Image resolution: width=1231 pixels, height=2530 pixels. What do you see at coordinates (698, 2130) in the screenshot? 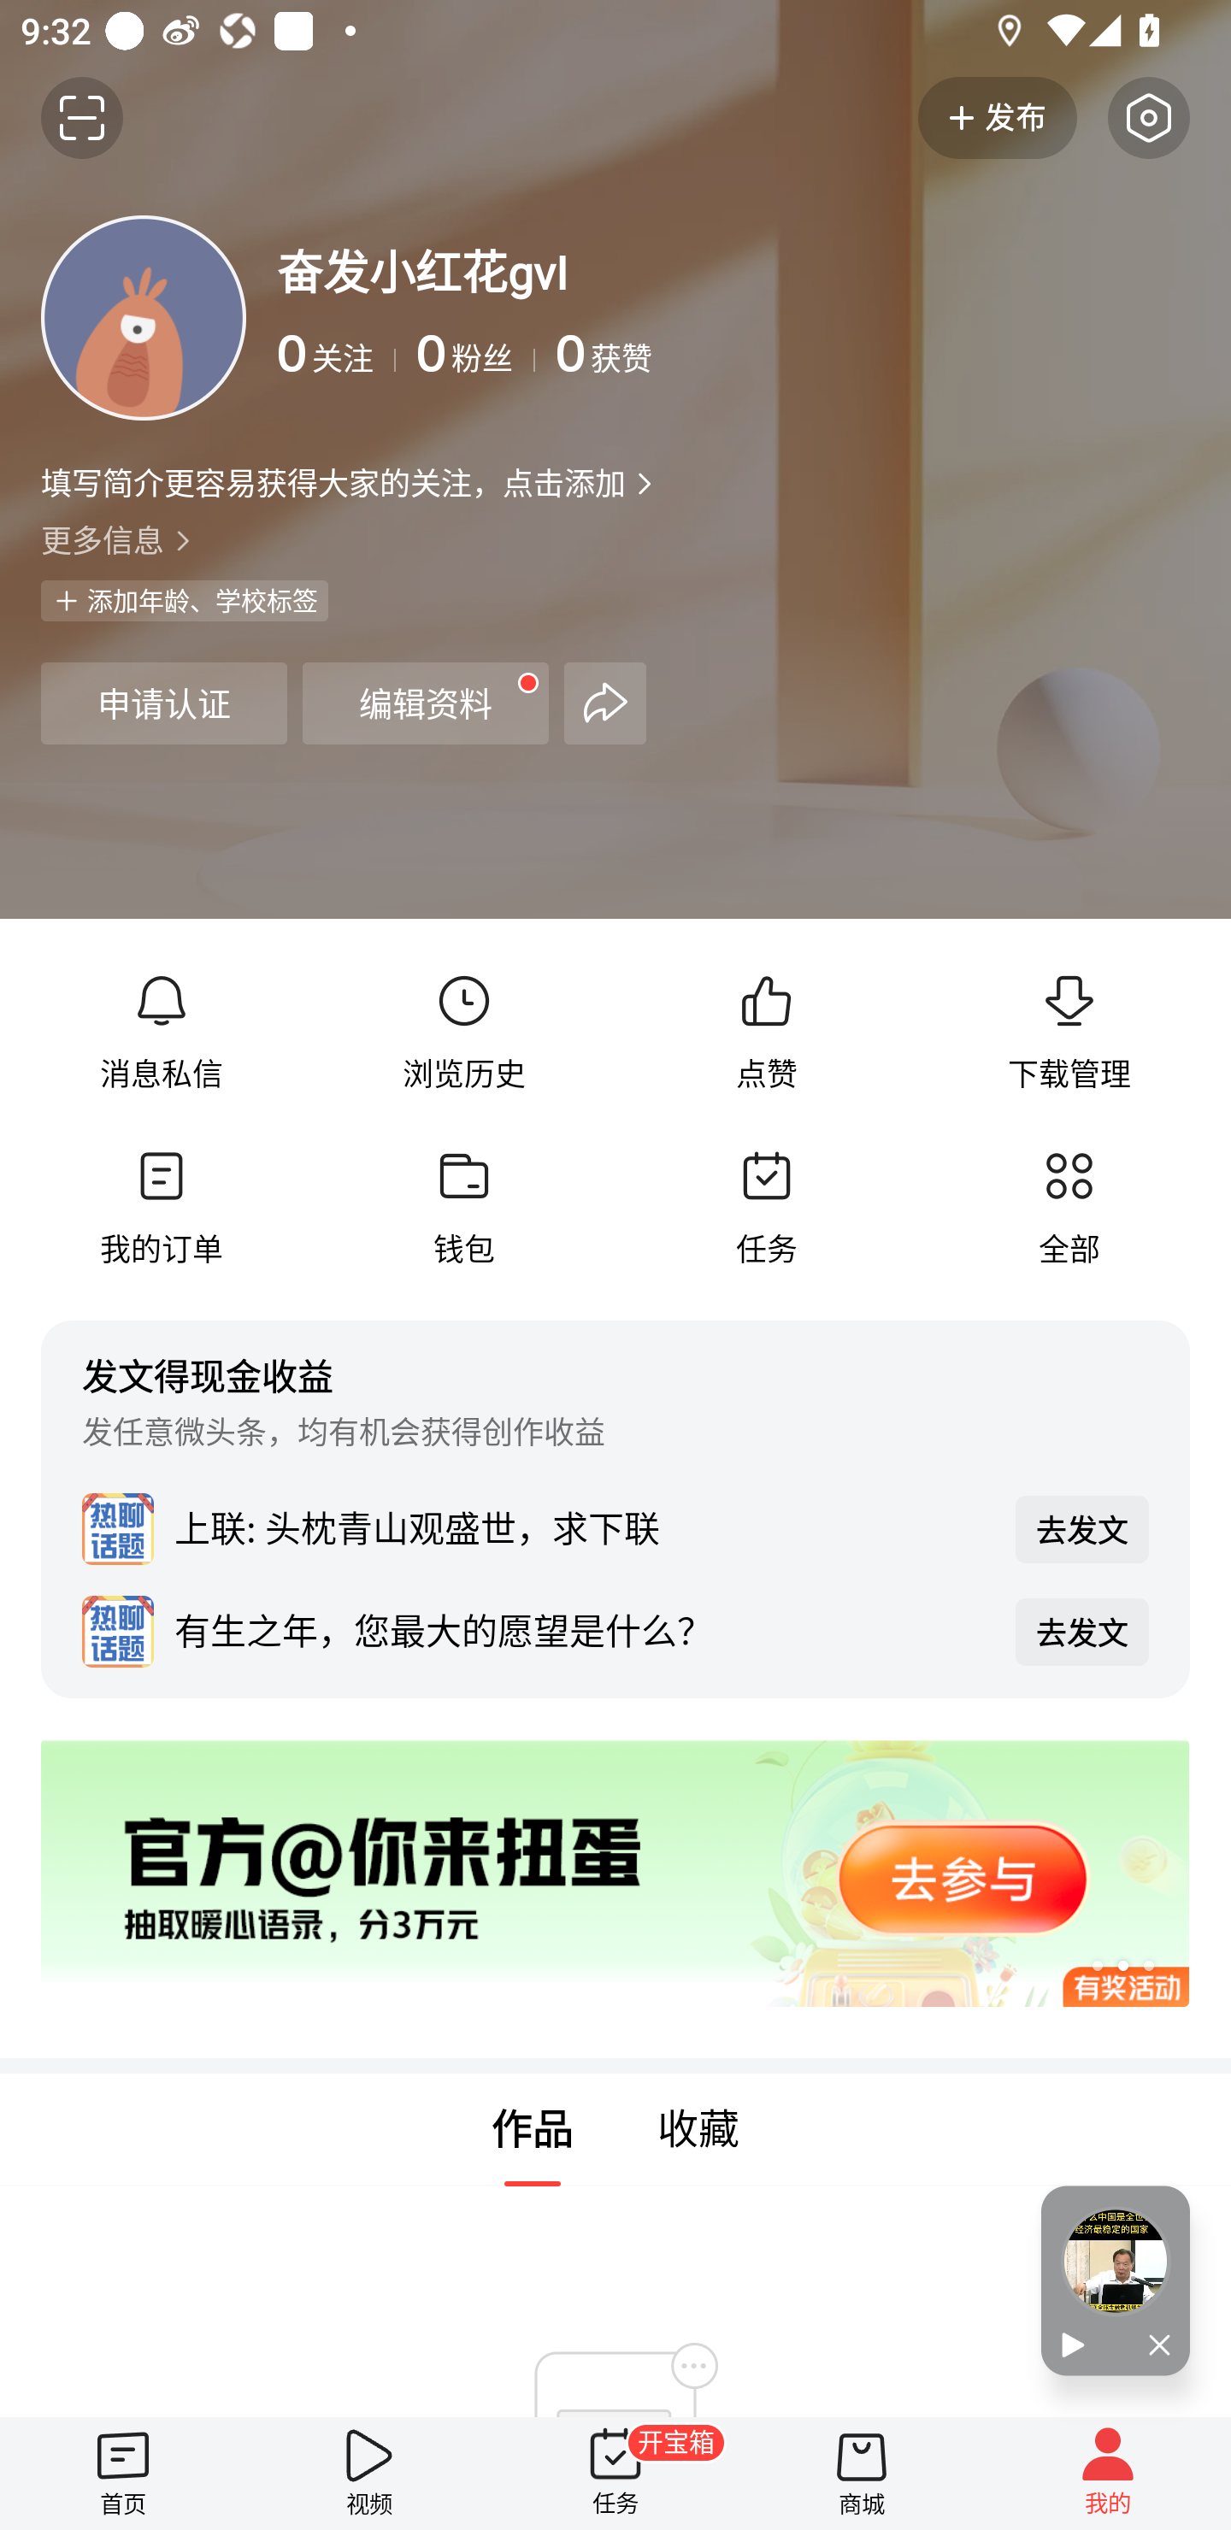
I see `收藏` at bounding box center [698, 2130].